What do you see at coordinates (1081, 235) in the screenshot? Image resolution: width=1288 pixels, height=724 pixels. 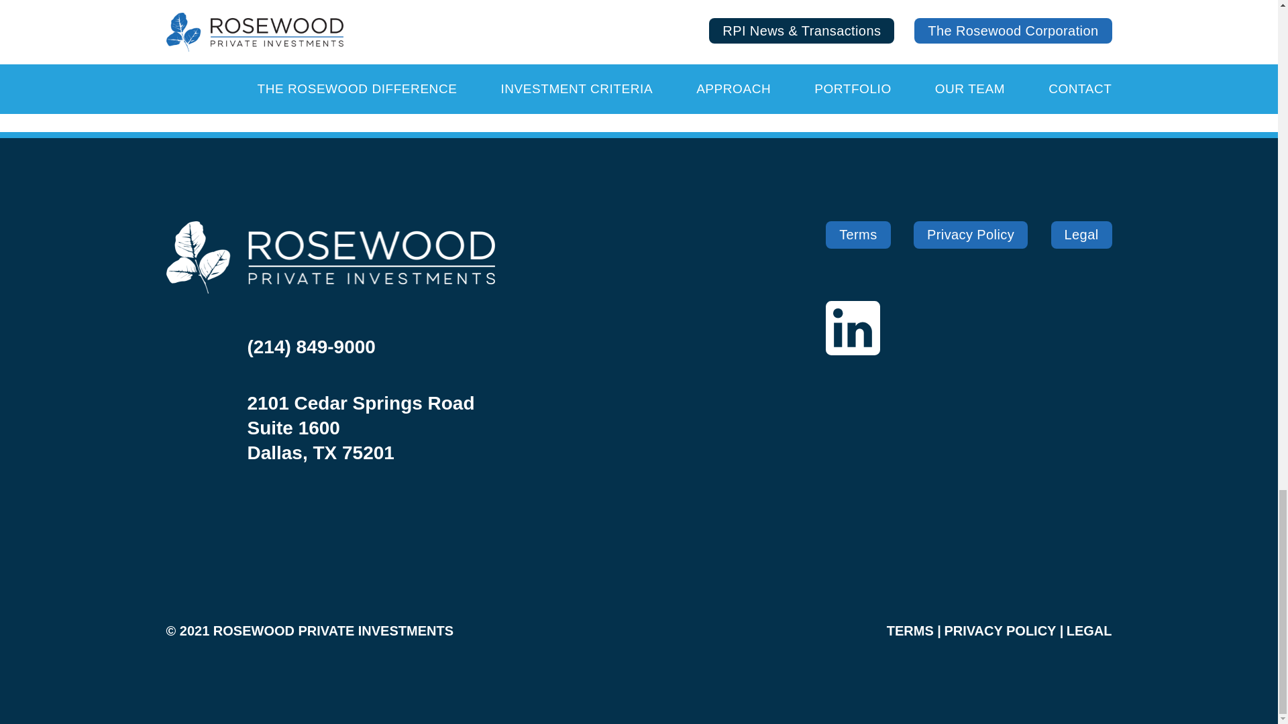 I see `Legal` at bounding box center [1081, 235].